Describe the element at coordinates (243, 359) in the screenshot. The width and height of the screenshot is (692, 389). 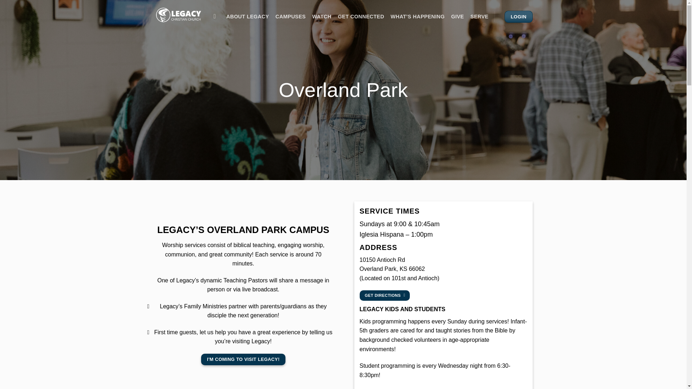
I see `I'M COMING TO VISIT LEGACY!` at that location.